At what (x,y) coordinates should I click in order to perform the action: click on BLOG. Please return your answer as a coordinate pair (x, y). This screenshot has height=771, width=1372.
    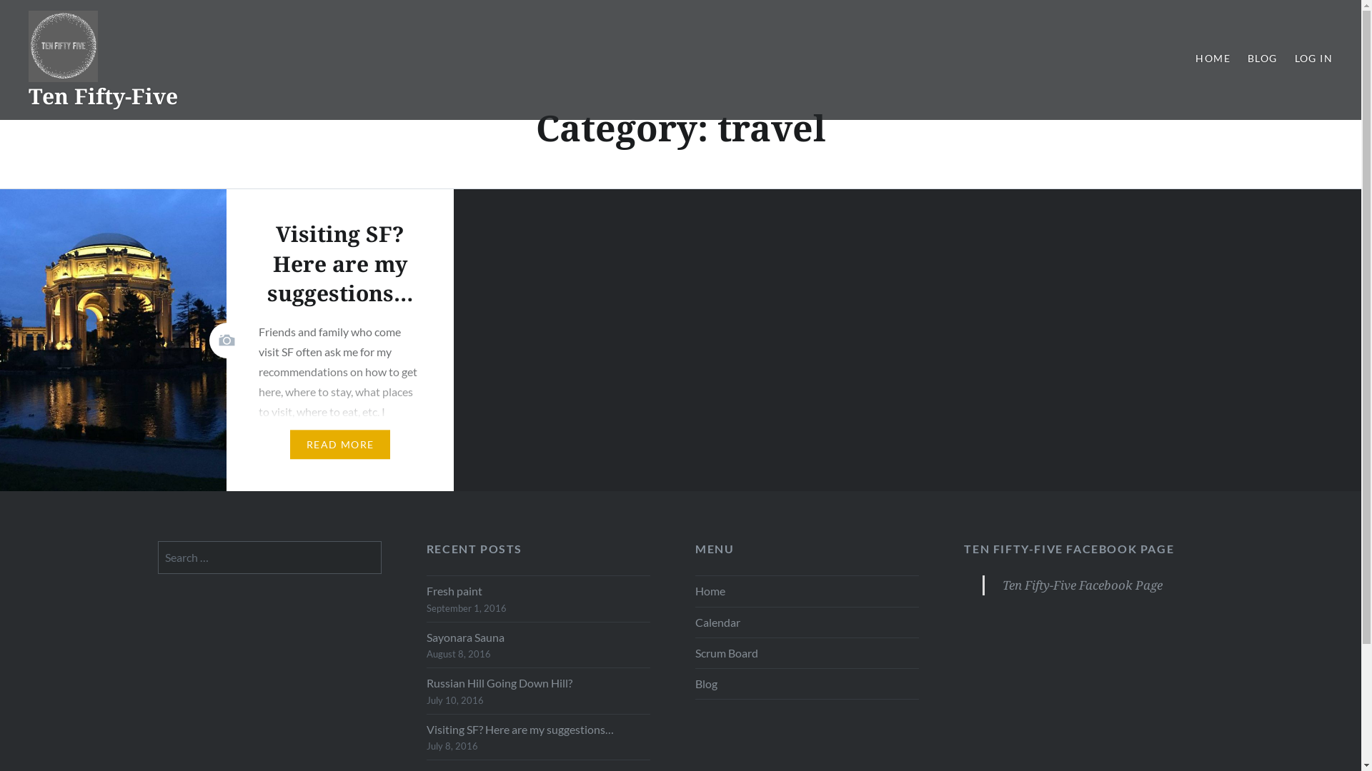
    Looking at the image, I should click on (1263, 59).